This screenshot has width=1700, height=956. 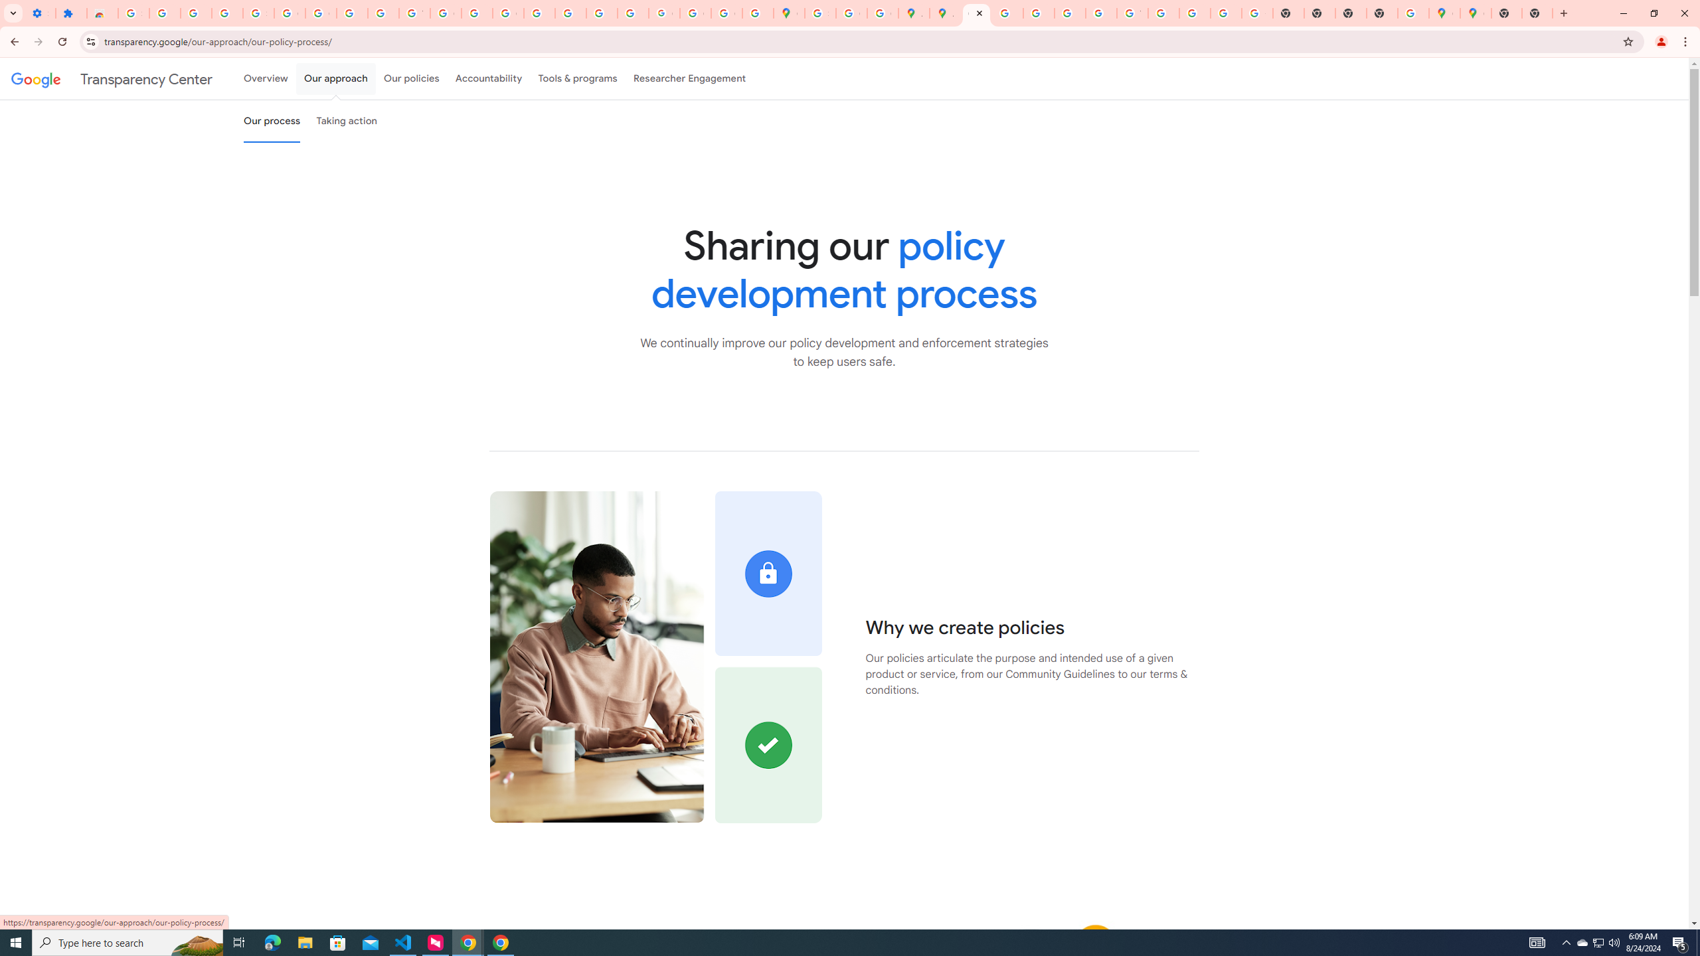 What do you see at coordinates (133, 13) in the screenshot?
I see `Sign in - Google Accounts` at bounding box center [133, 13].